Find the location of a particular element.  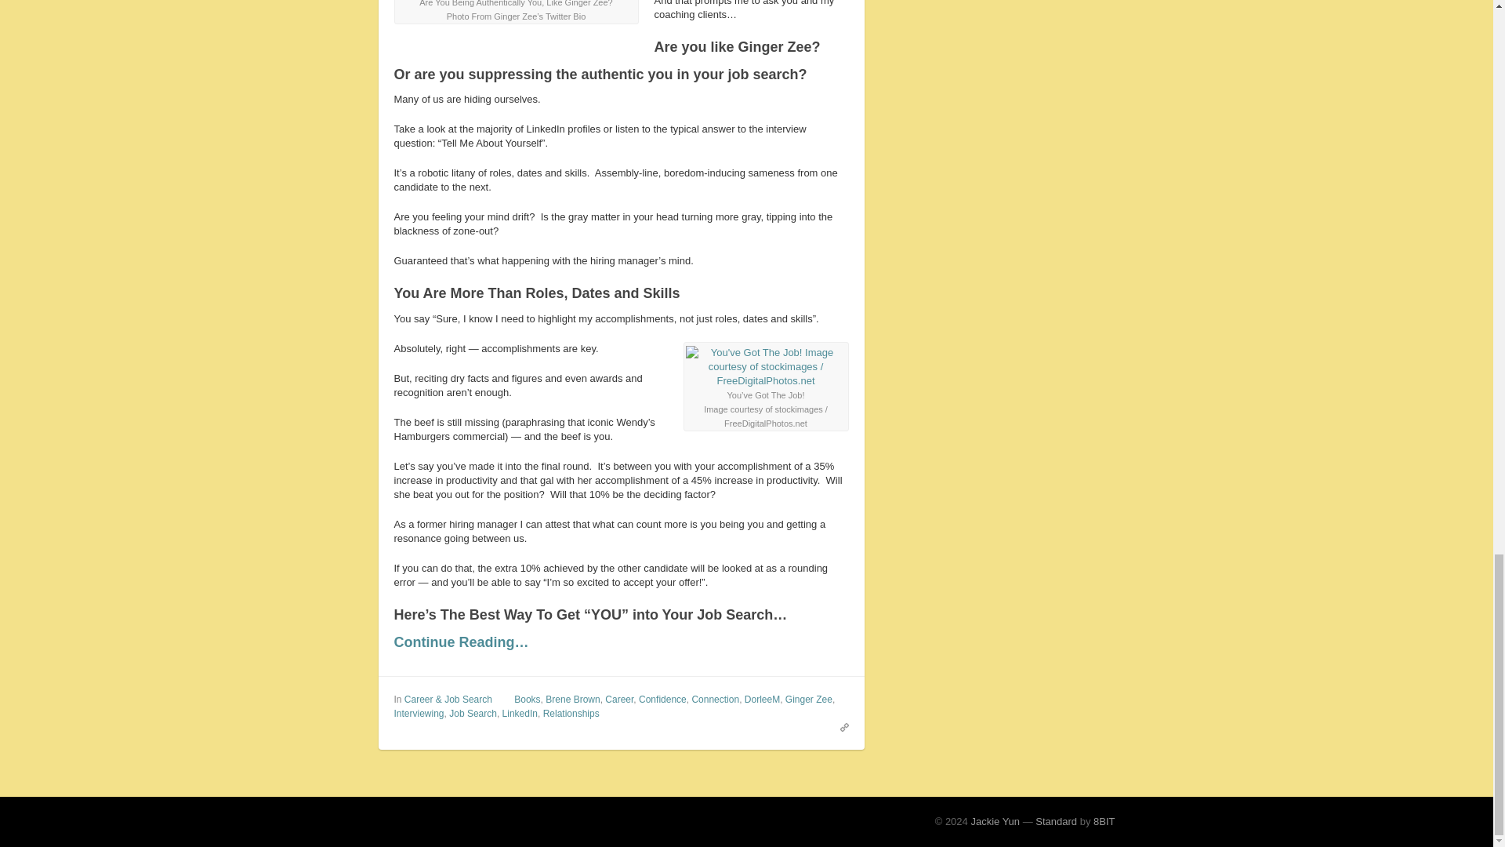

Books is located at coordinates (527, 699).